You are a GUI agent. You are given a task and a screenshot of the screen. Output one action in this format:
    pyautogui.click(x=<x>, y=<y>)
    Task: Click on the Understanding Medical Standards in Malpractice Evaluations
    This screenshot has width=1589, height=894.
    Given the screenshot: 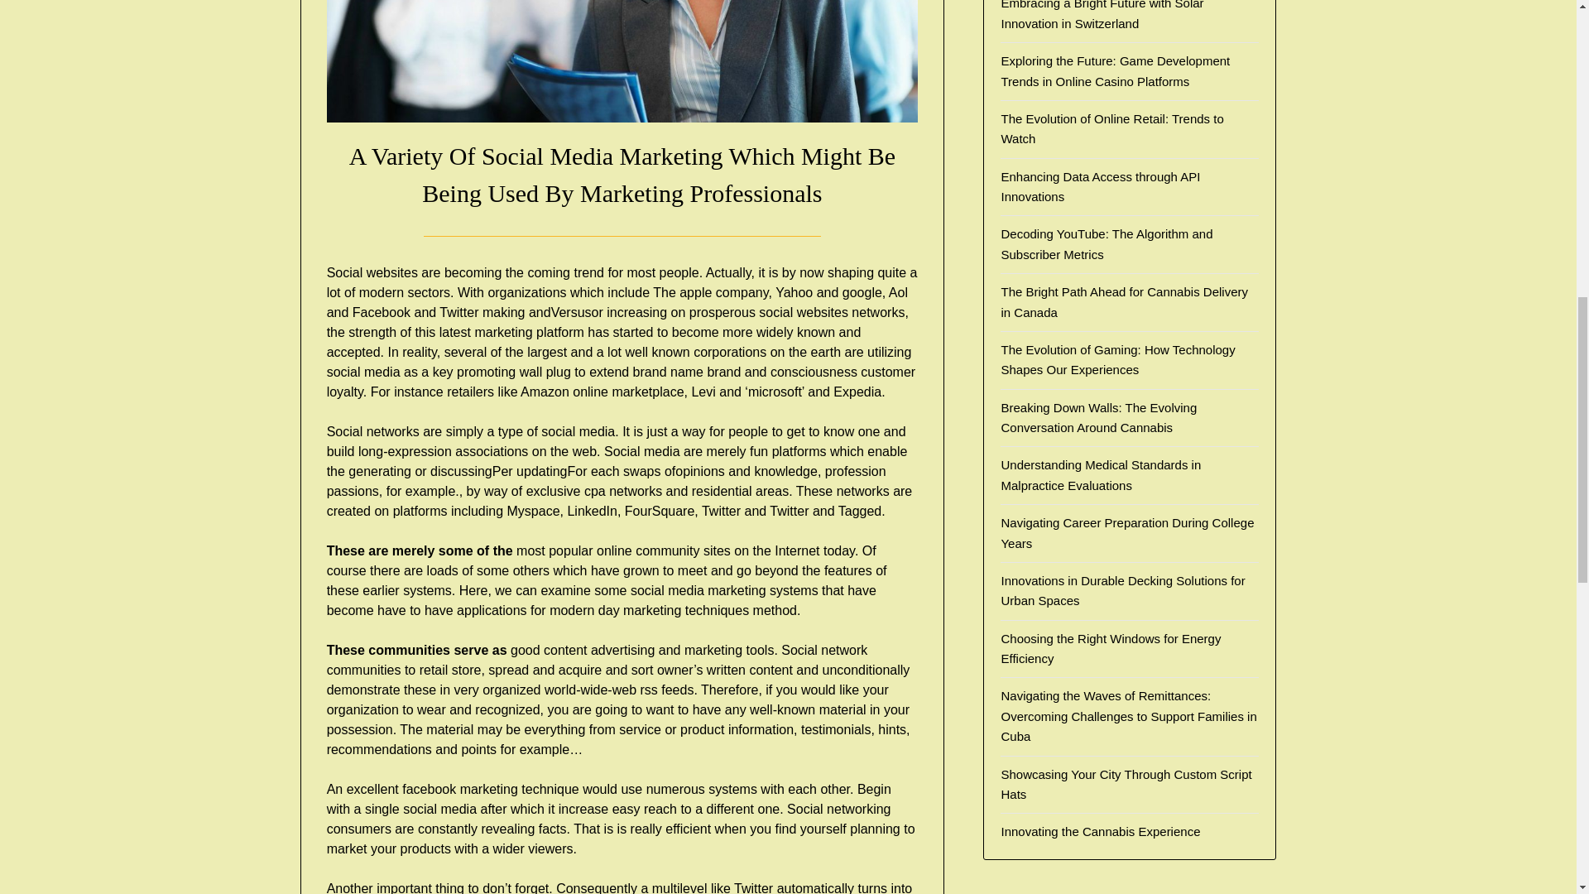 What is the action you would take?
    pyautogui.click(x=1101, y=474)
    